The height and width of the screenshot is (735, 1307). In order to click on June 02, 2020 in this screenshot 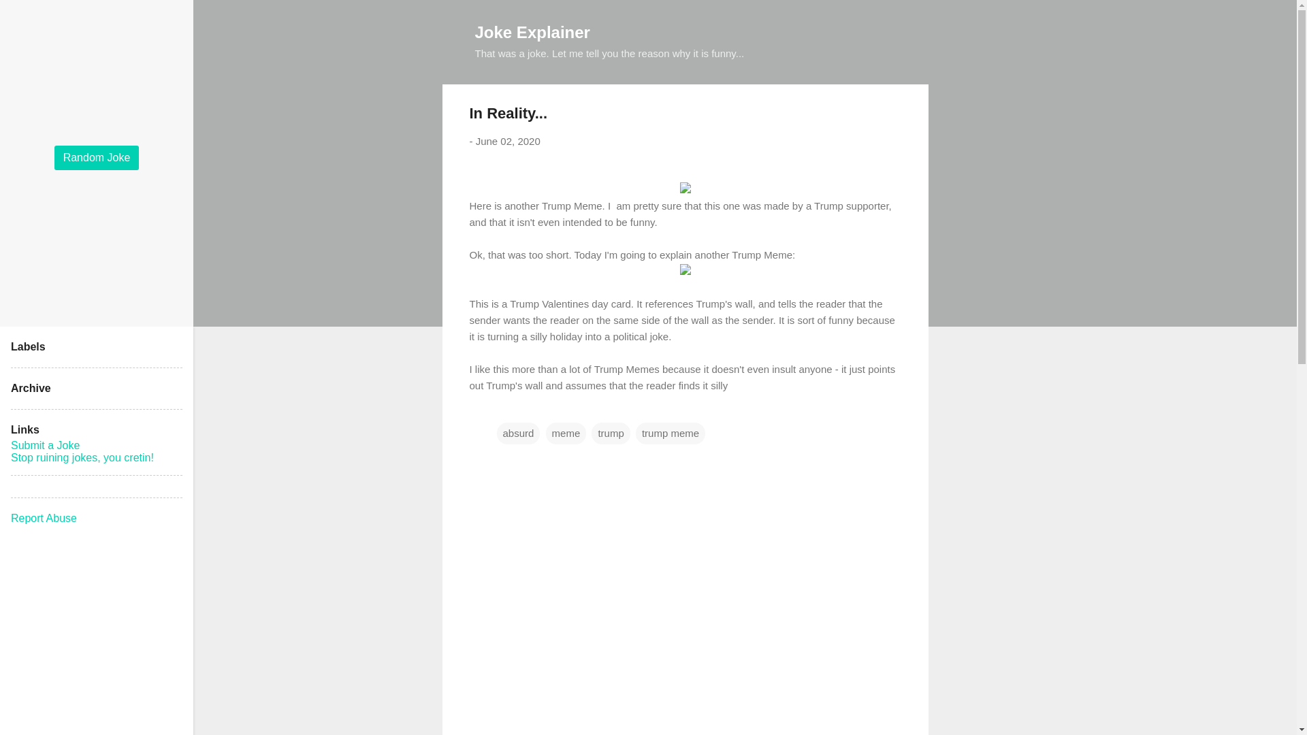, I will do `click(508, 141)`.